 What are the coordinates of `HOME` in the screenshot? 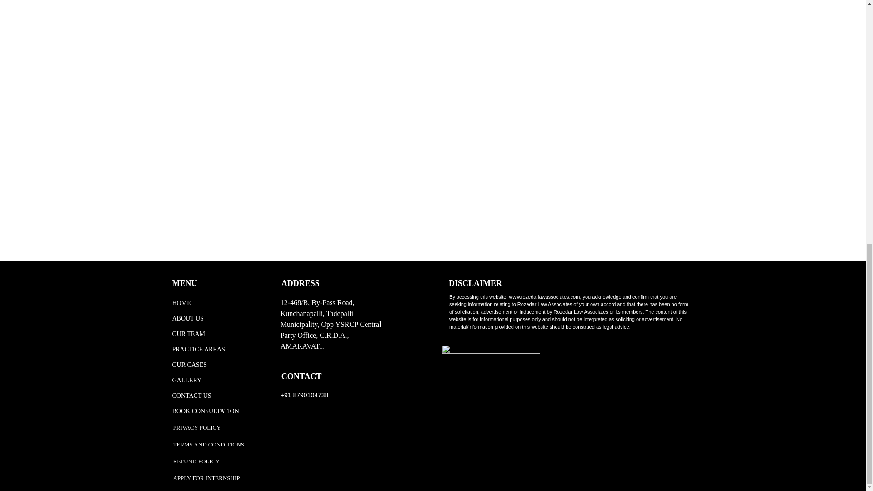 It's located at (218, 303).